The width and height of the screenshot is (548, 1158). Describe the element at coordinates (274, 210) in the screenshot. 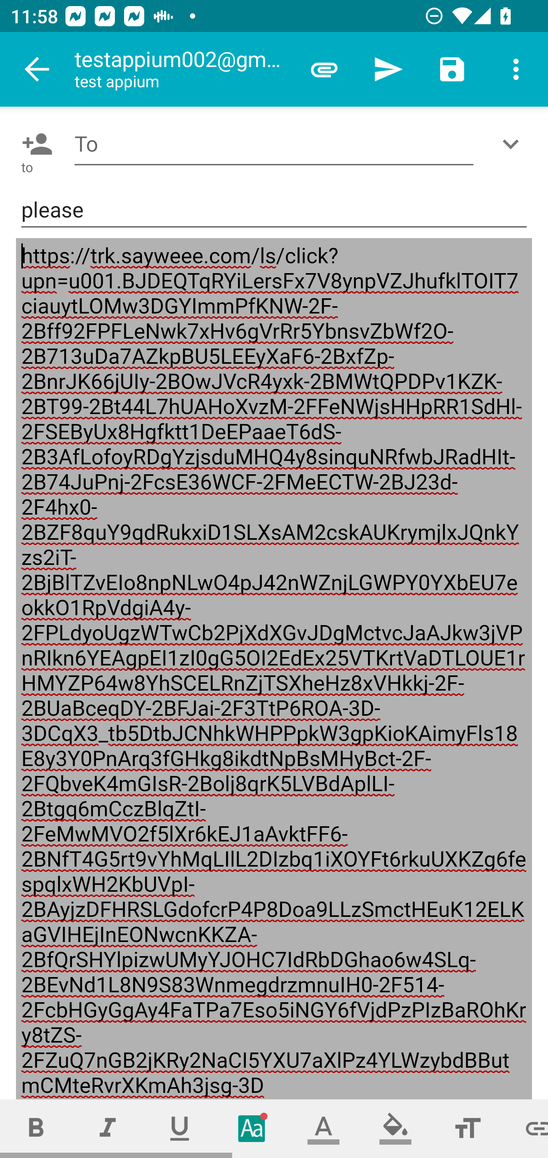

I see `please` at that location.